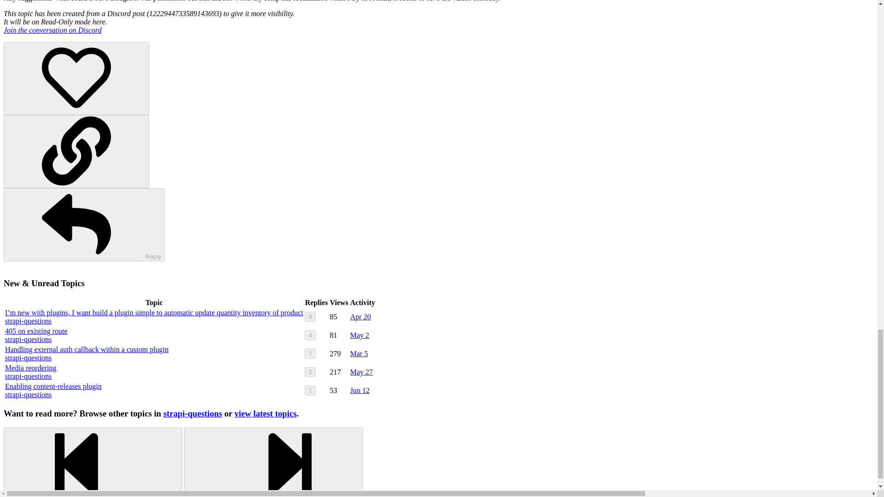  Describe the element at coordinates (310, 317) in the screenshot. I see `8` at that location.